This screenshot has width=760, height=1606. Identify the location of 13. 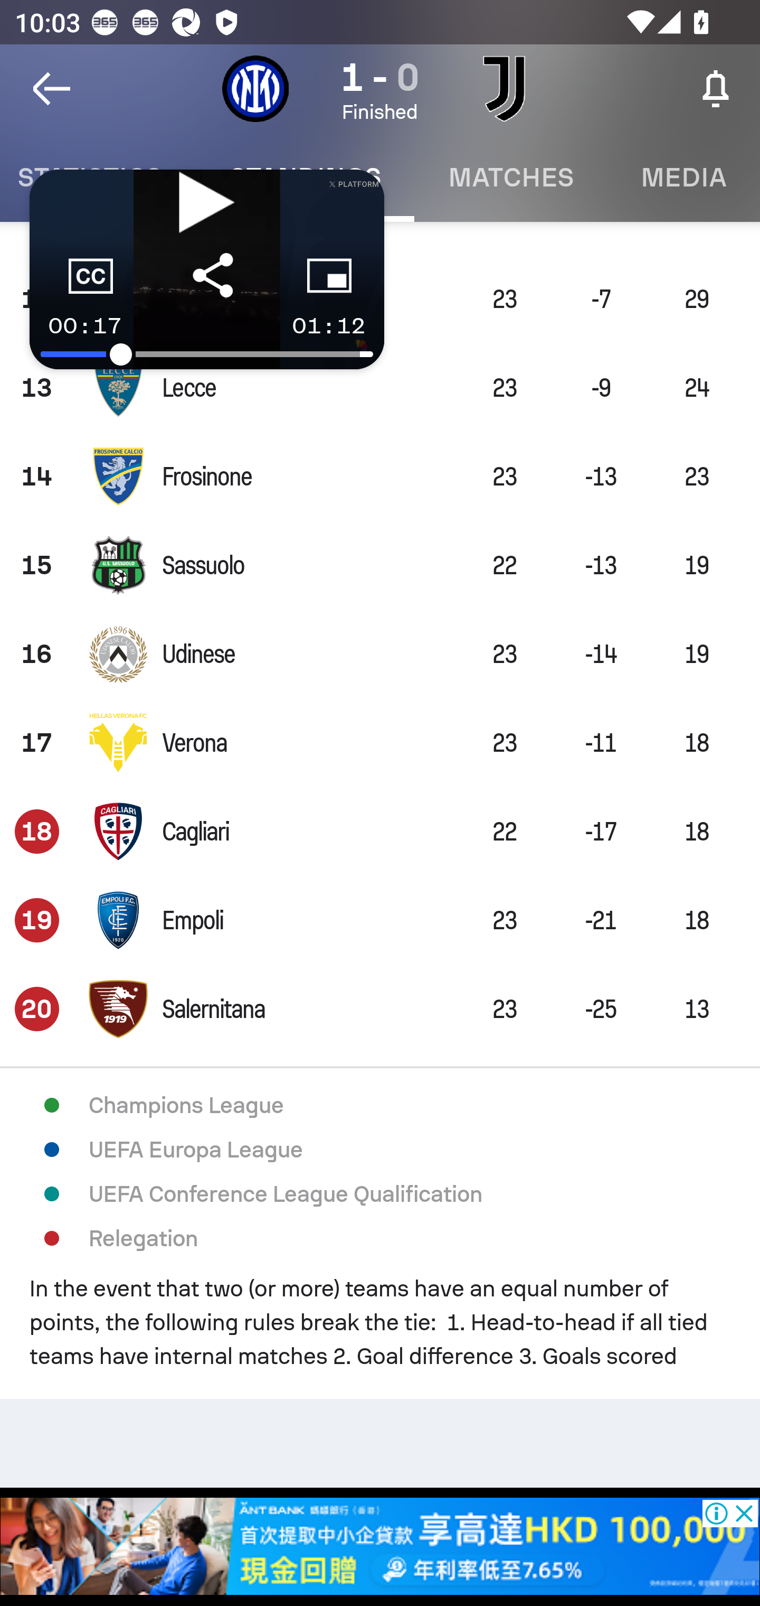
(37, 388).